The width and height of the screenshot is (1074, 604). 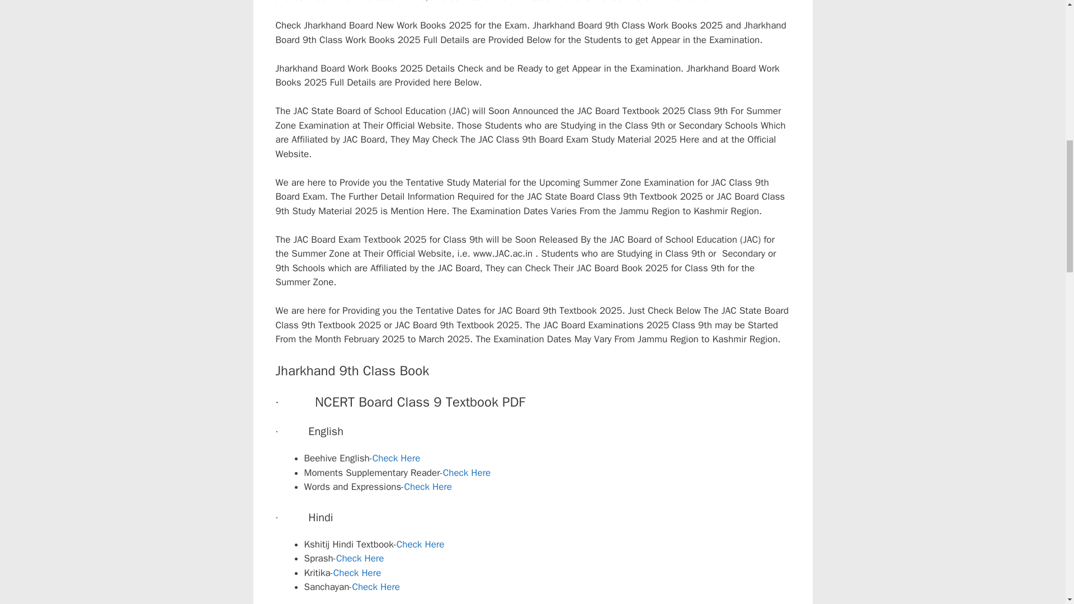 I want to click on Check Here, so click(x=357, y=573).